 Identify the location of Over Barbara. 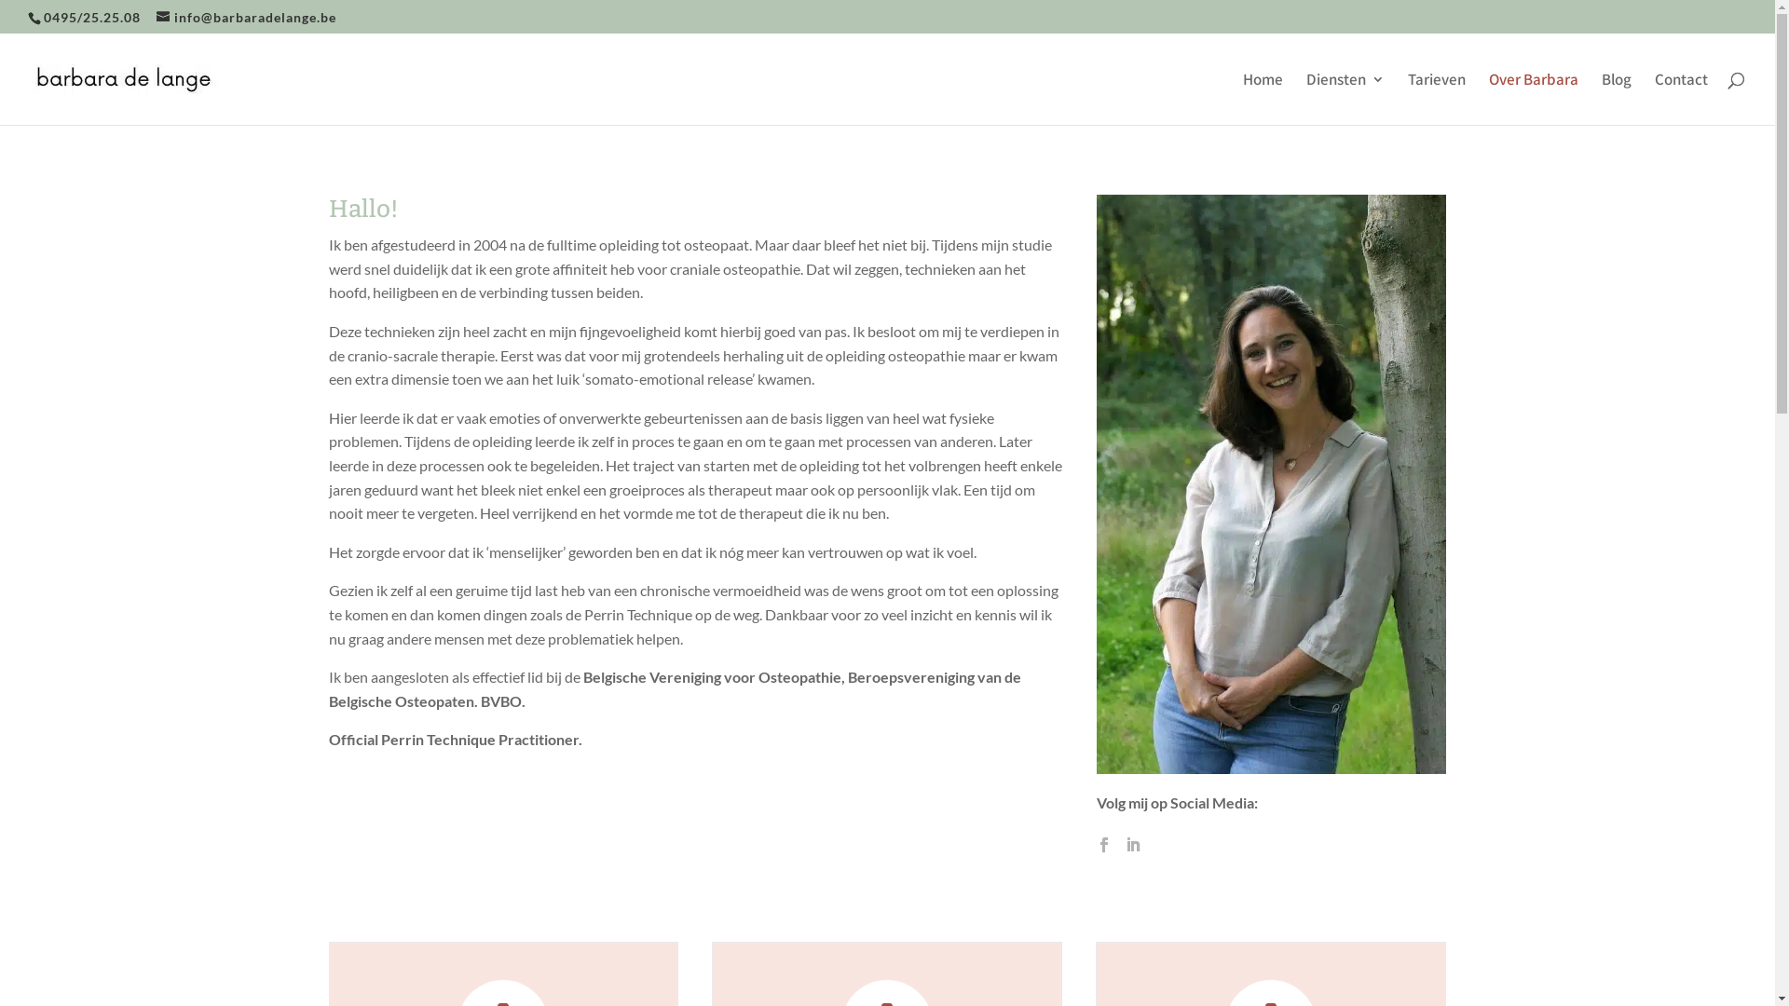
(1534, 99).